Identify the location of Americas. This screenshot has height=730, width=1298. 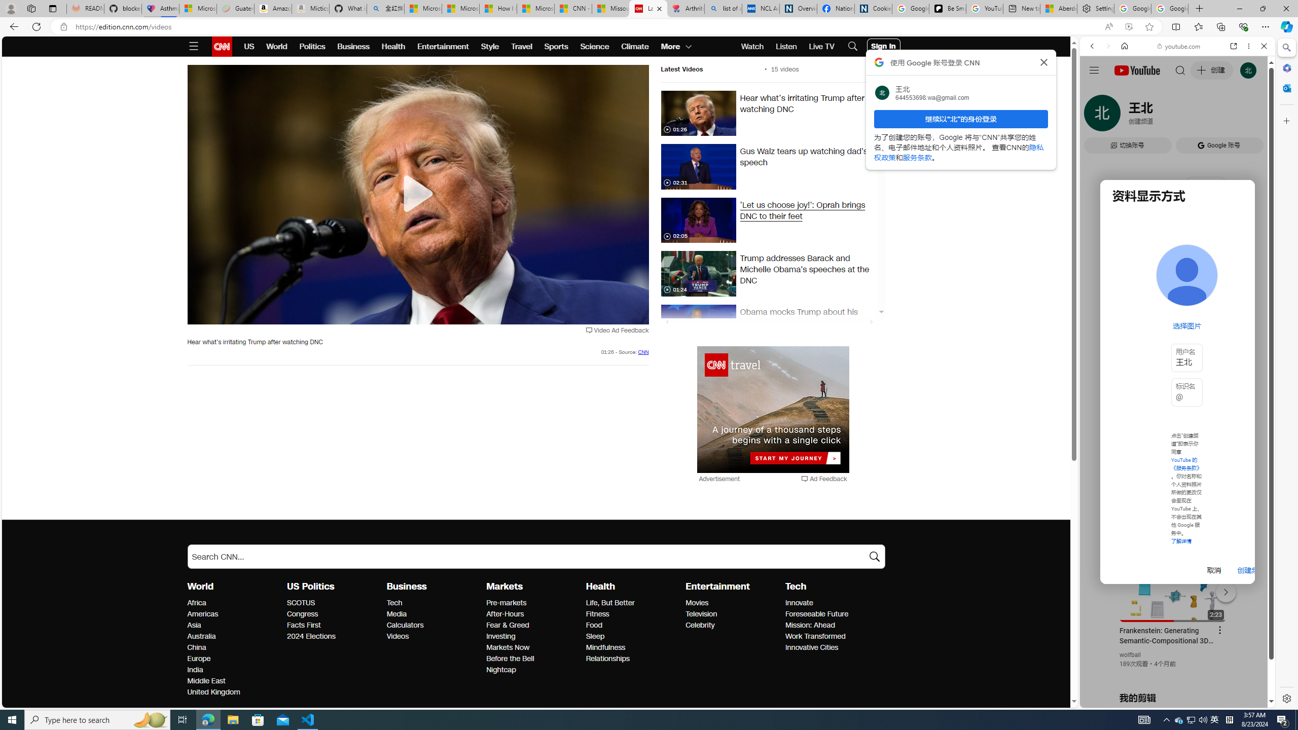
(234, 614).